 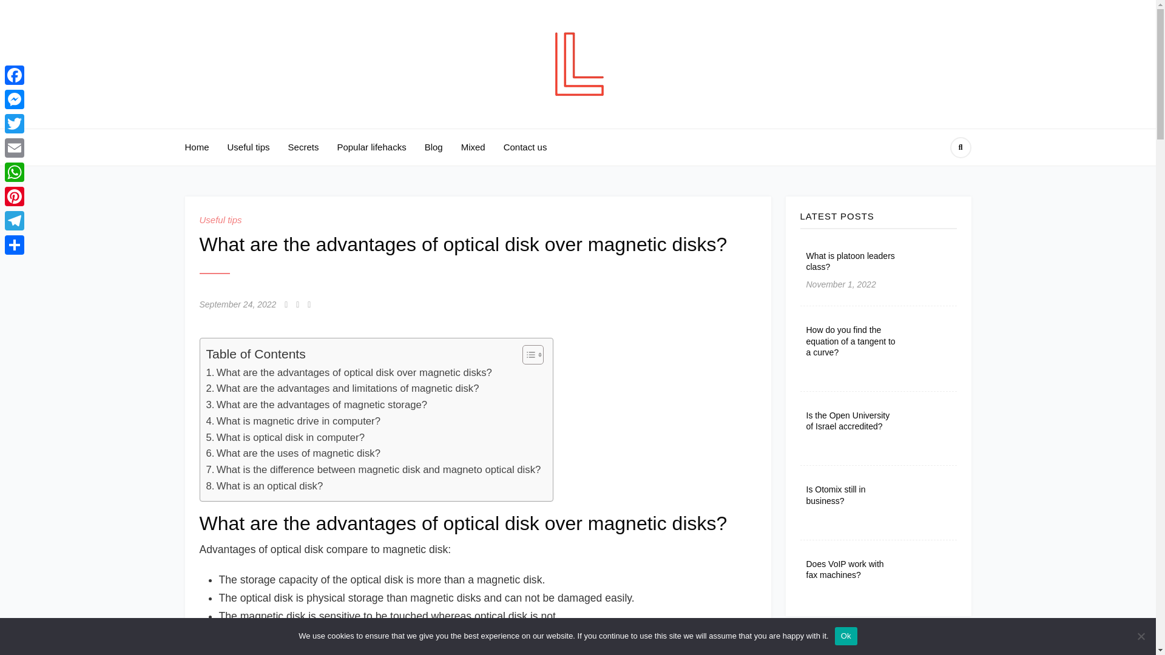 What do you see at coordinates (249, 147) in the screenshot?
I see `Useful tips` at bounding box center [249, 147].